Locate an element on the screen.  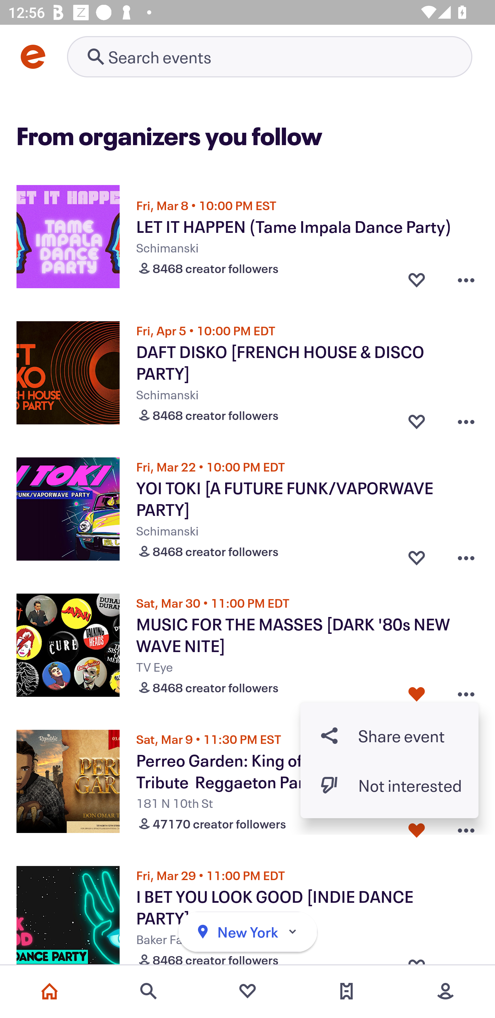
Dislike event button Not interested is located at coordinates (389, 786).